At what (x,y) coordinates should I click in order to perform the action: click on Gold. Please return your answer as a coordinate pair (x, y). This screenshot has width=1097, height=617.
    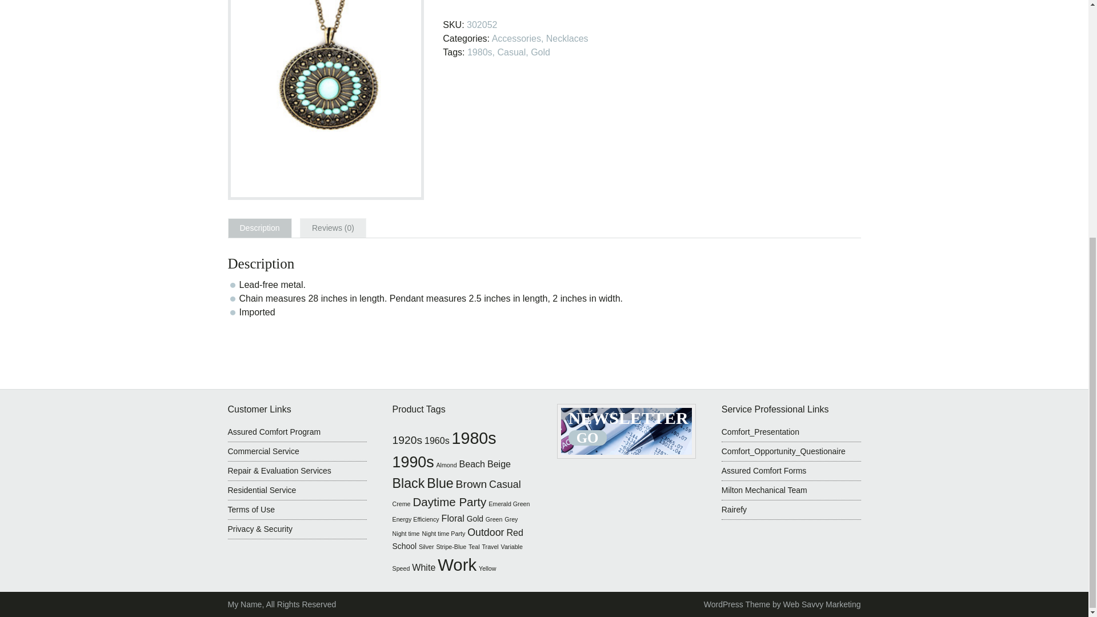
    Looking at the image, I should click on (541, 53).